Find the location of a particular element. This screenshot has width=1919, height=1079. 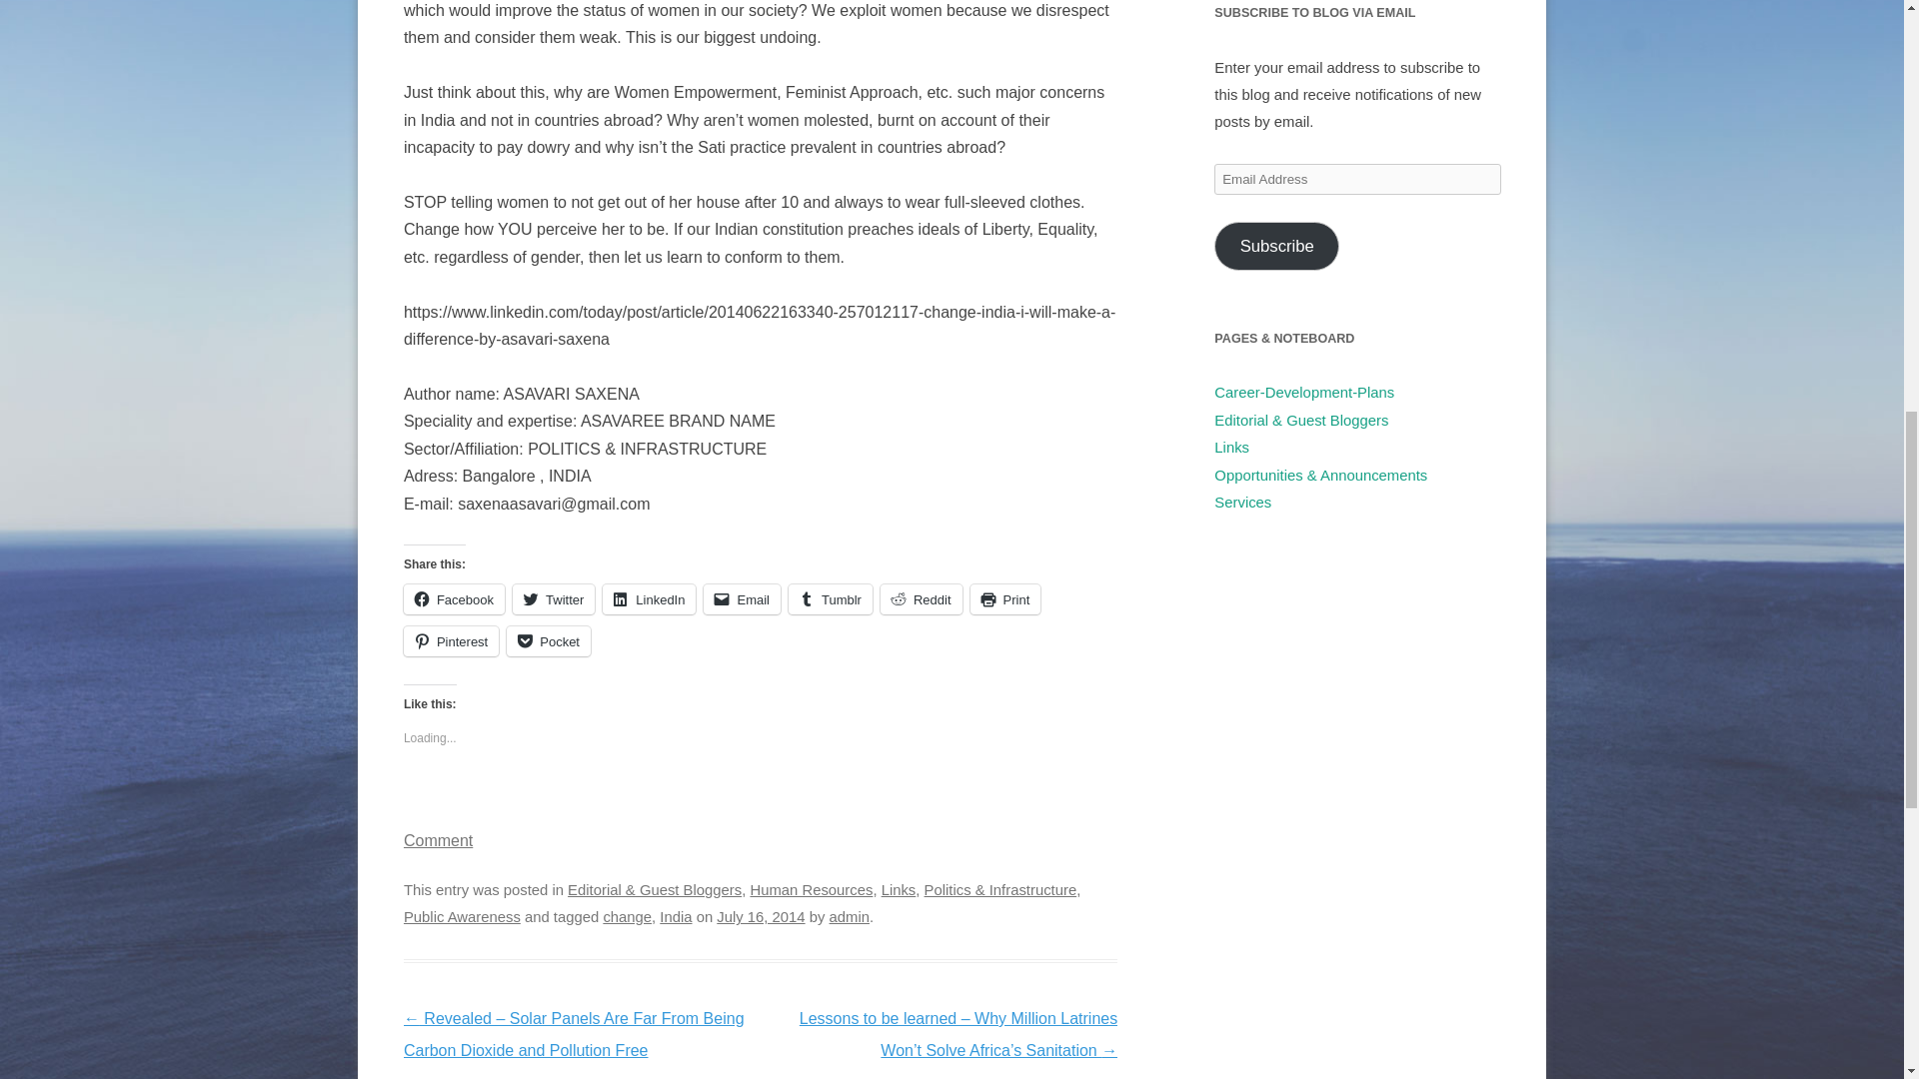

Click to share on Twitter is located at coordinates (554, 599).